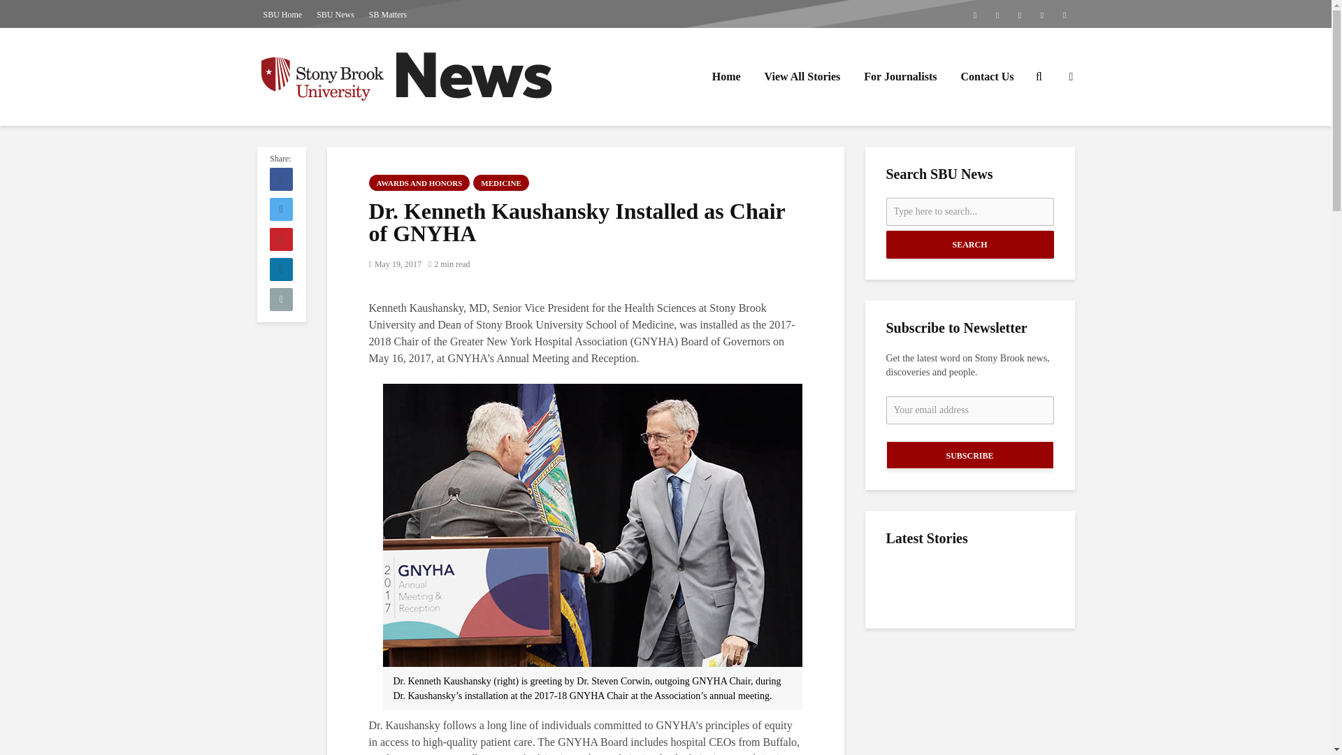 The height and width of the screenshot is (755, 1342). What do you see at coordinates (282, 14) in the screenshot?
I see `SBU Home` at bounding box center [282, 14].